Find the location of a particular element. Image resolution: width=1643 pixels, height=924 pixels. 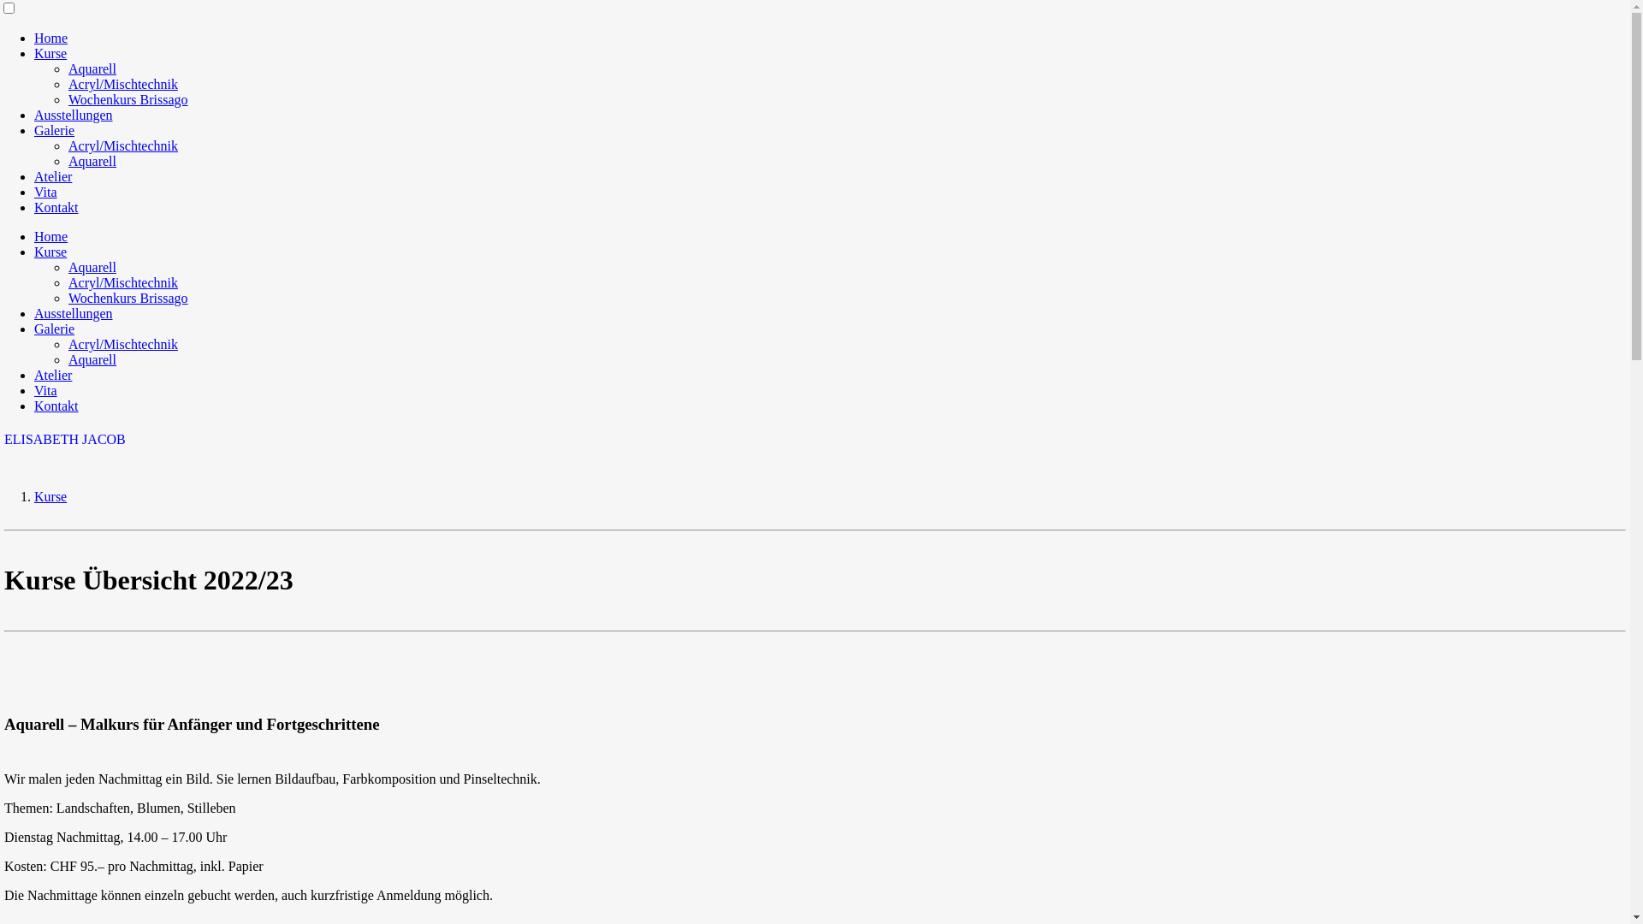

Aquarell is located at coordinates (92, 359).